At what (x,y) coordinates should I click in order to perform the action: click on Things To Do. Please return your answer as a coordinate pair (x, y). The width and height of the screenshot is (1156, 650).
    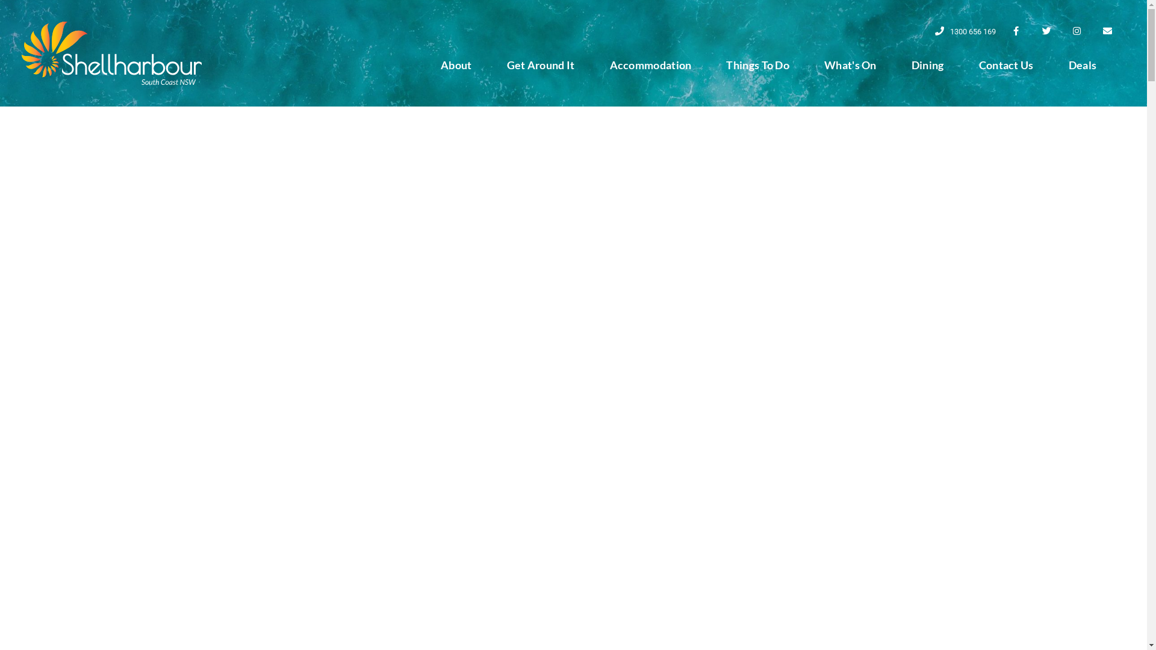
    Looking at the image, I should click on (757, 65).